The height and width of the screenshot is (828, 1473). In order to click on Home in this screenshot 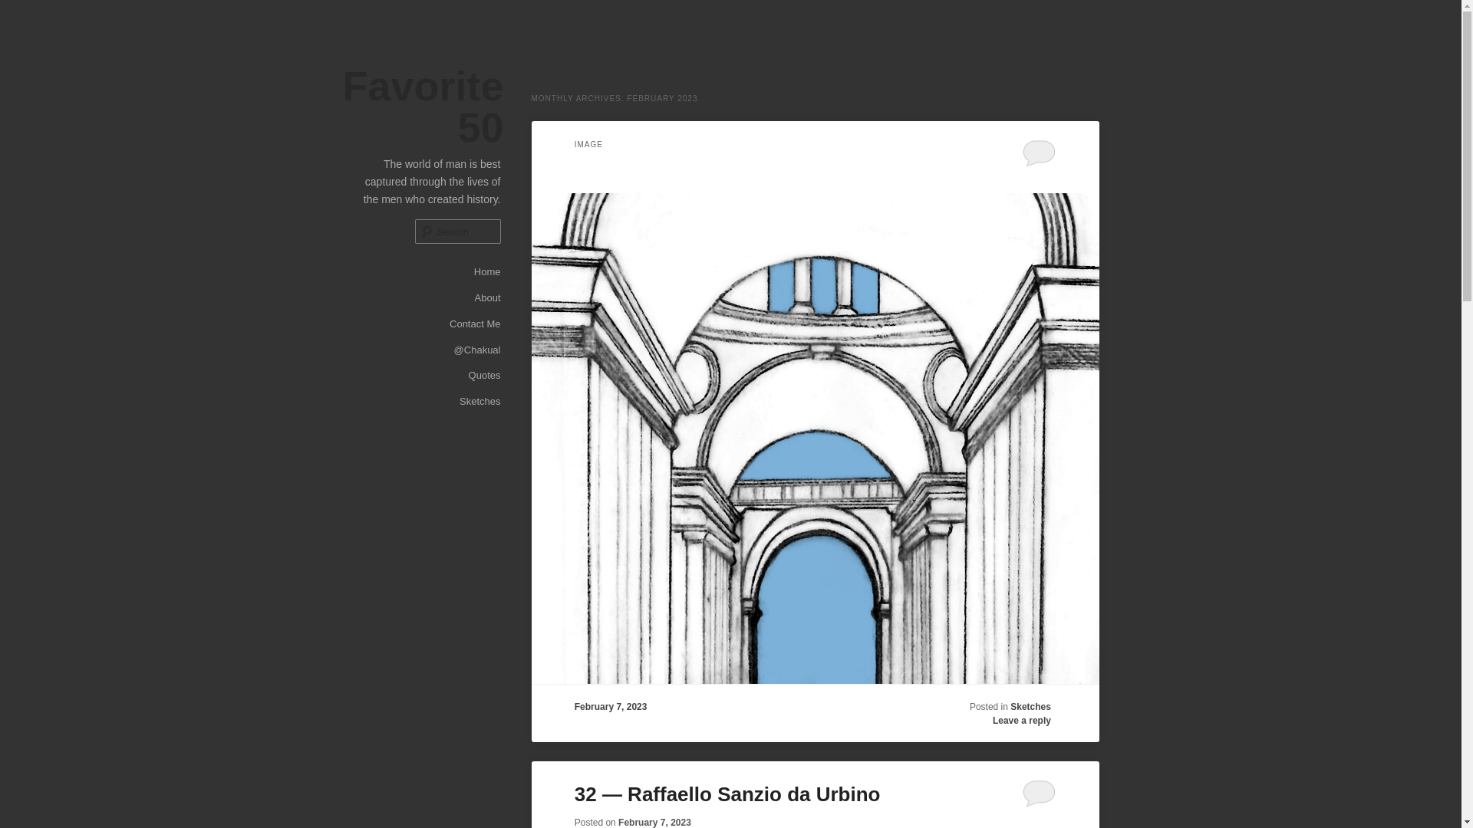, I will do `click(487, 271)`.